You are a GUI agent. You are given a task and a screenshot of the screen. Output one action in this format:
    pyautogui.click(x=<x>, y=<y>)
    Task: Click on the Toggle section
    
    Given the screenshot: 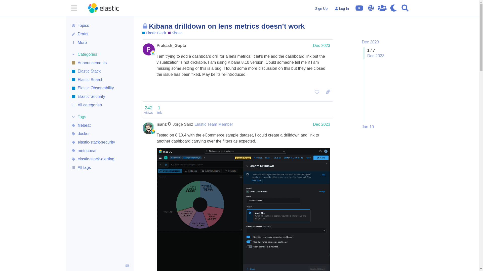 What is the action you would take?
    pyautogui.click(x=100, y=117)
    